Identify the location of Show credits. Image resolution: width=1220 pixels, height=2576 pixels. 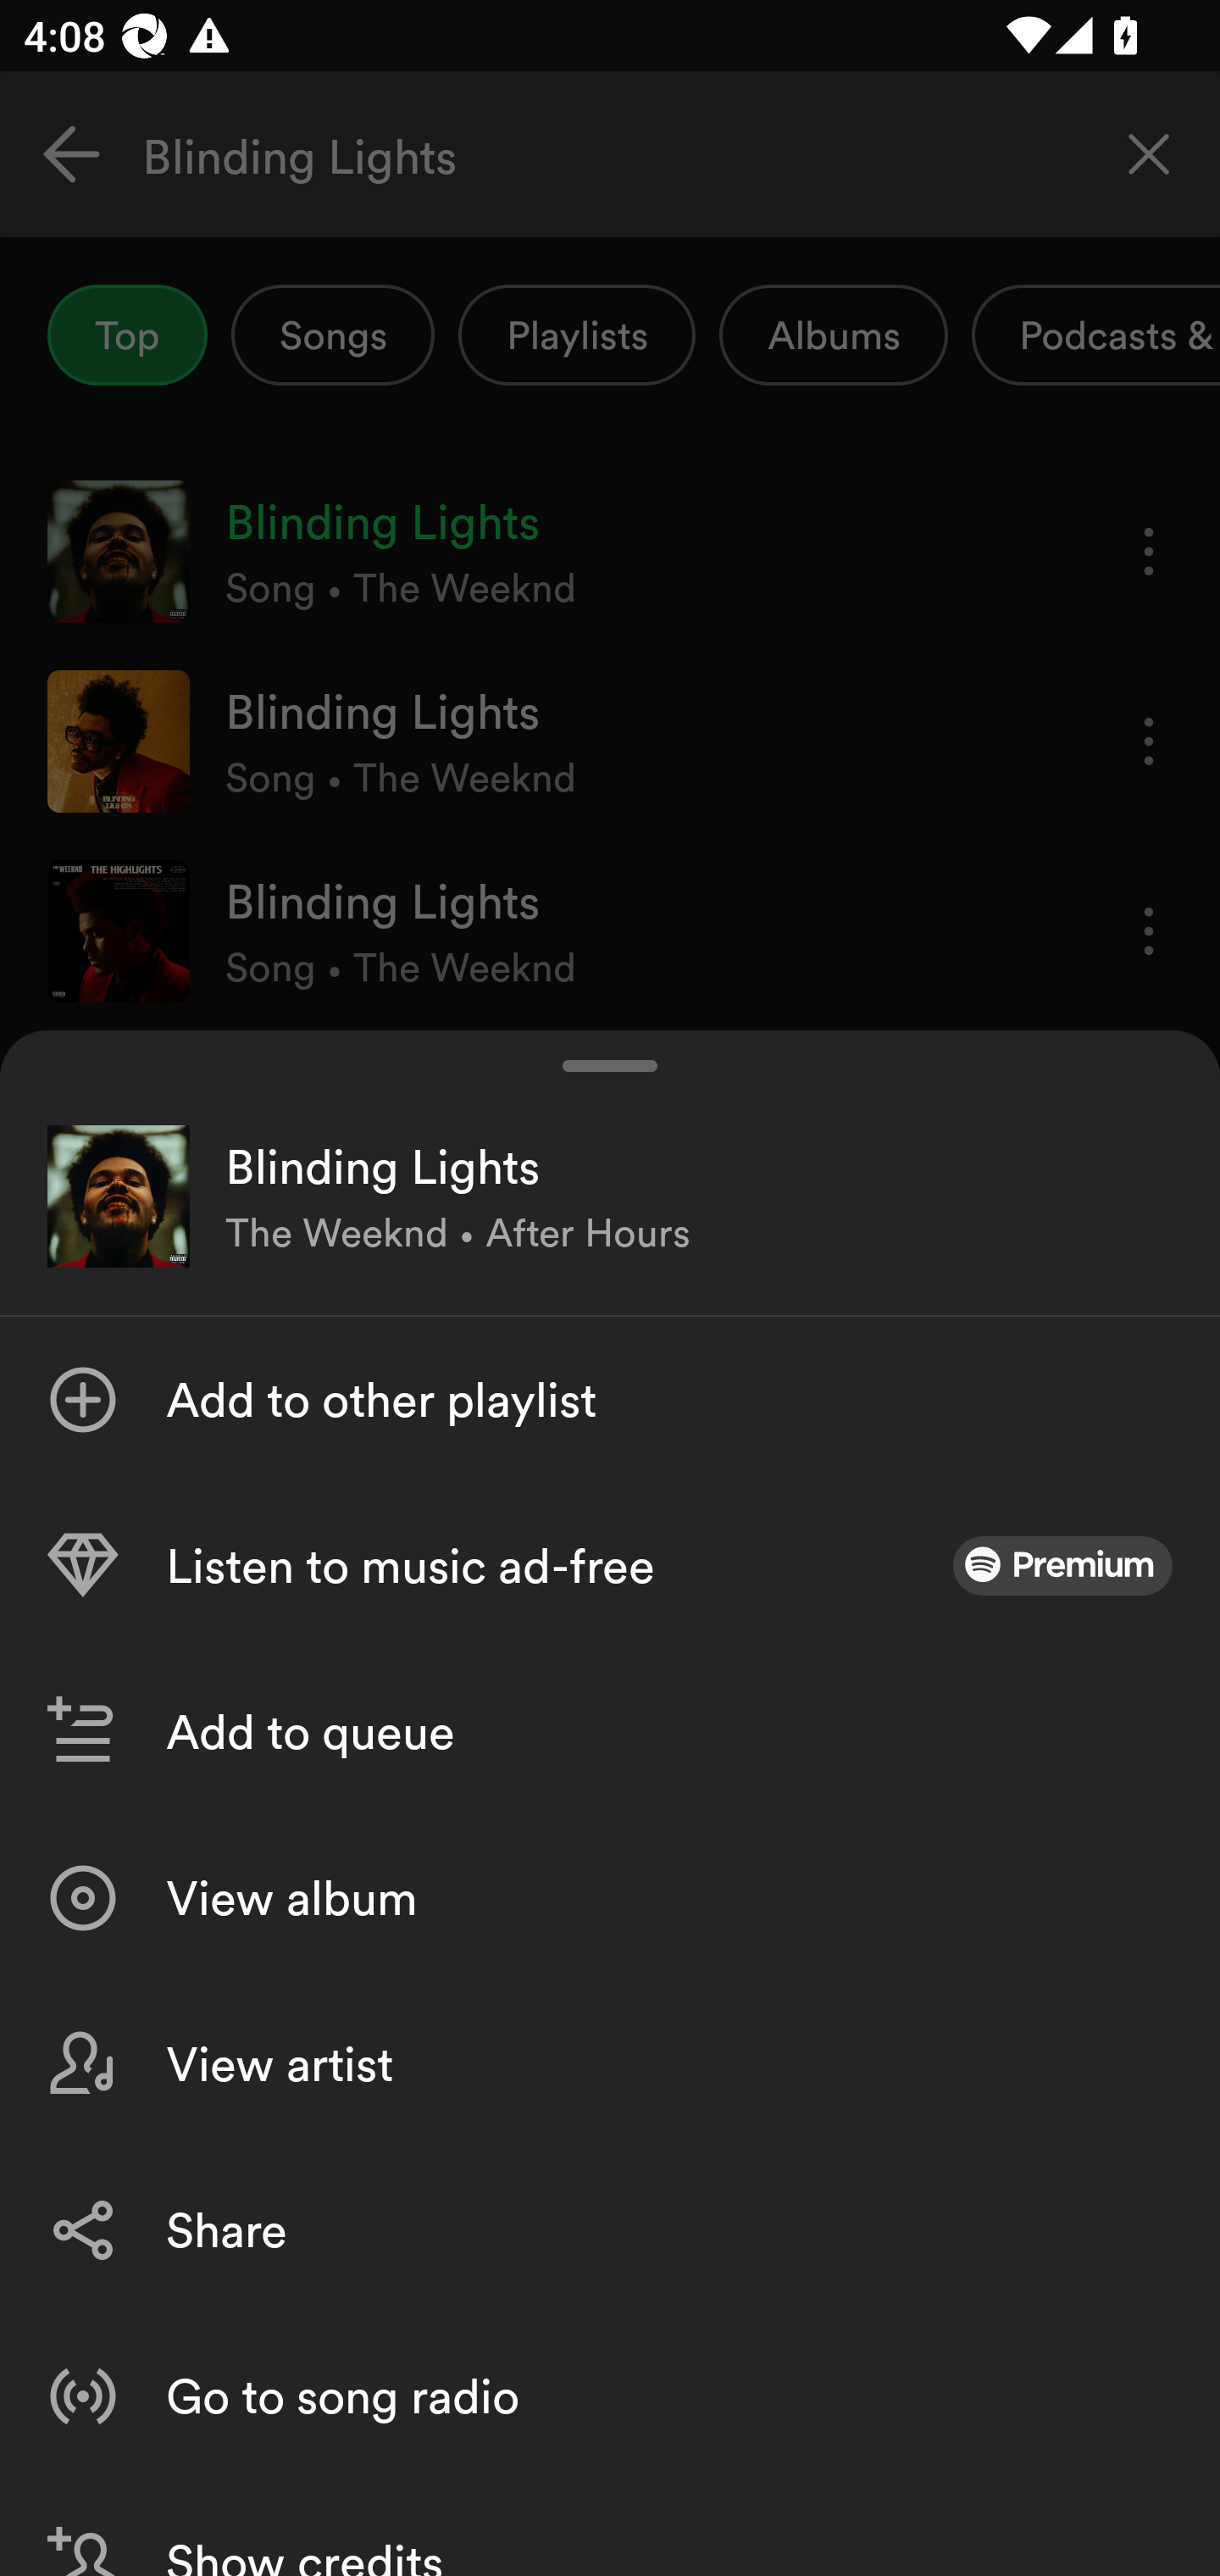
(610, 2527).